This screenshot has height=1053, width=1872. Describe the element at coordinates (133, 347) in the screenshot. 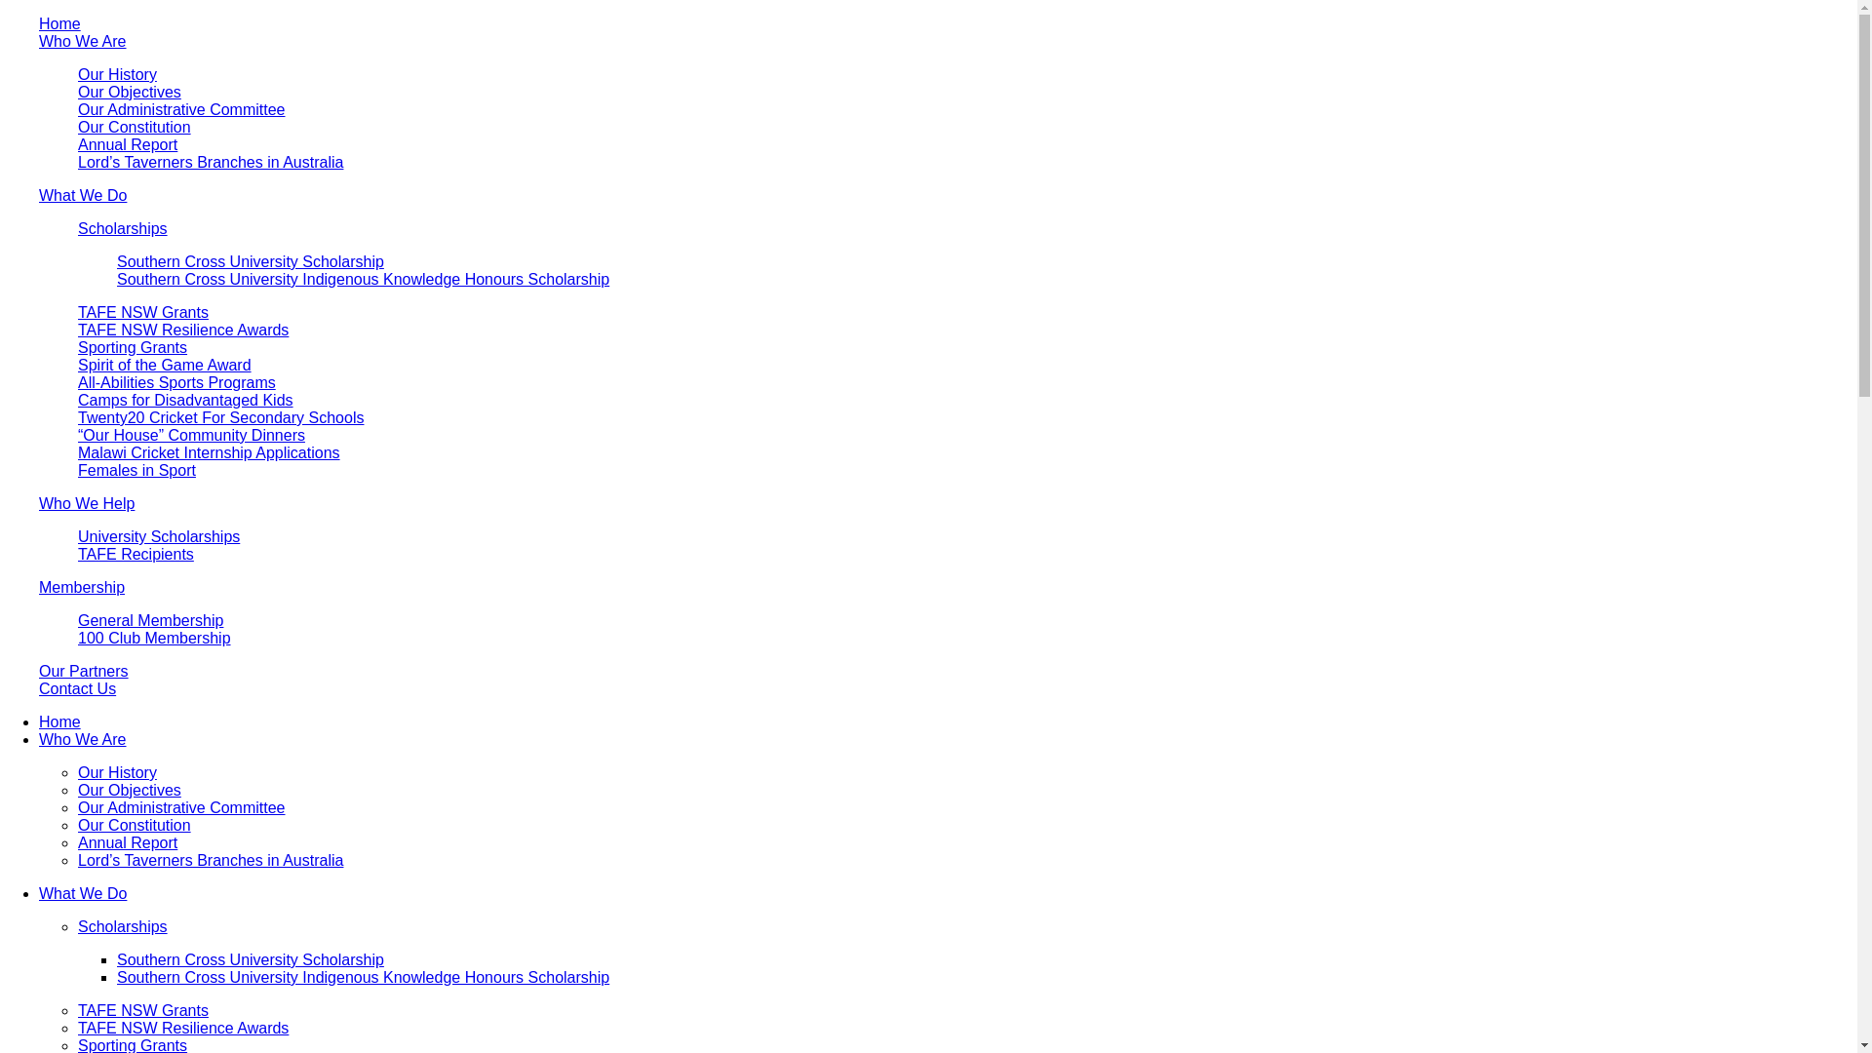

I see `Sporting Grants` at that location.